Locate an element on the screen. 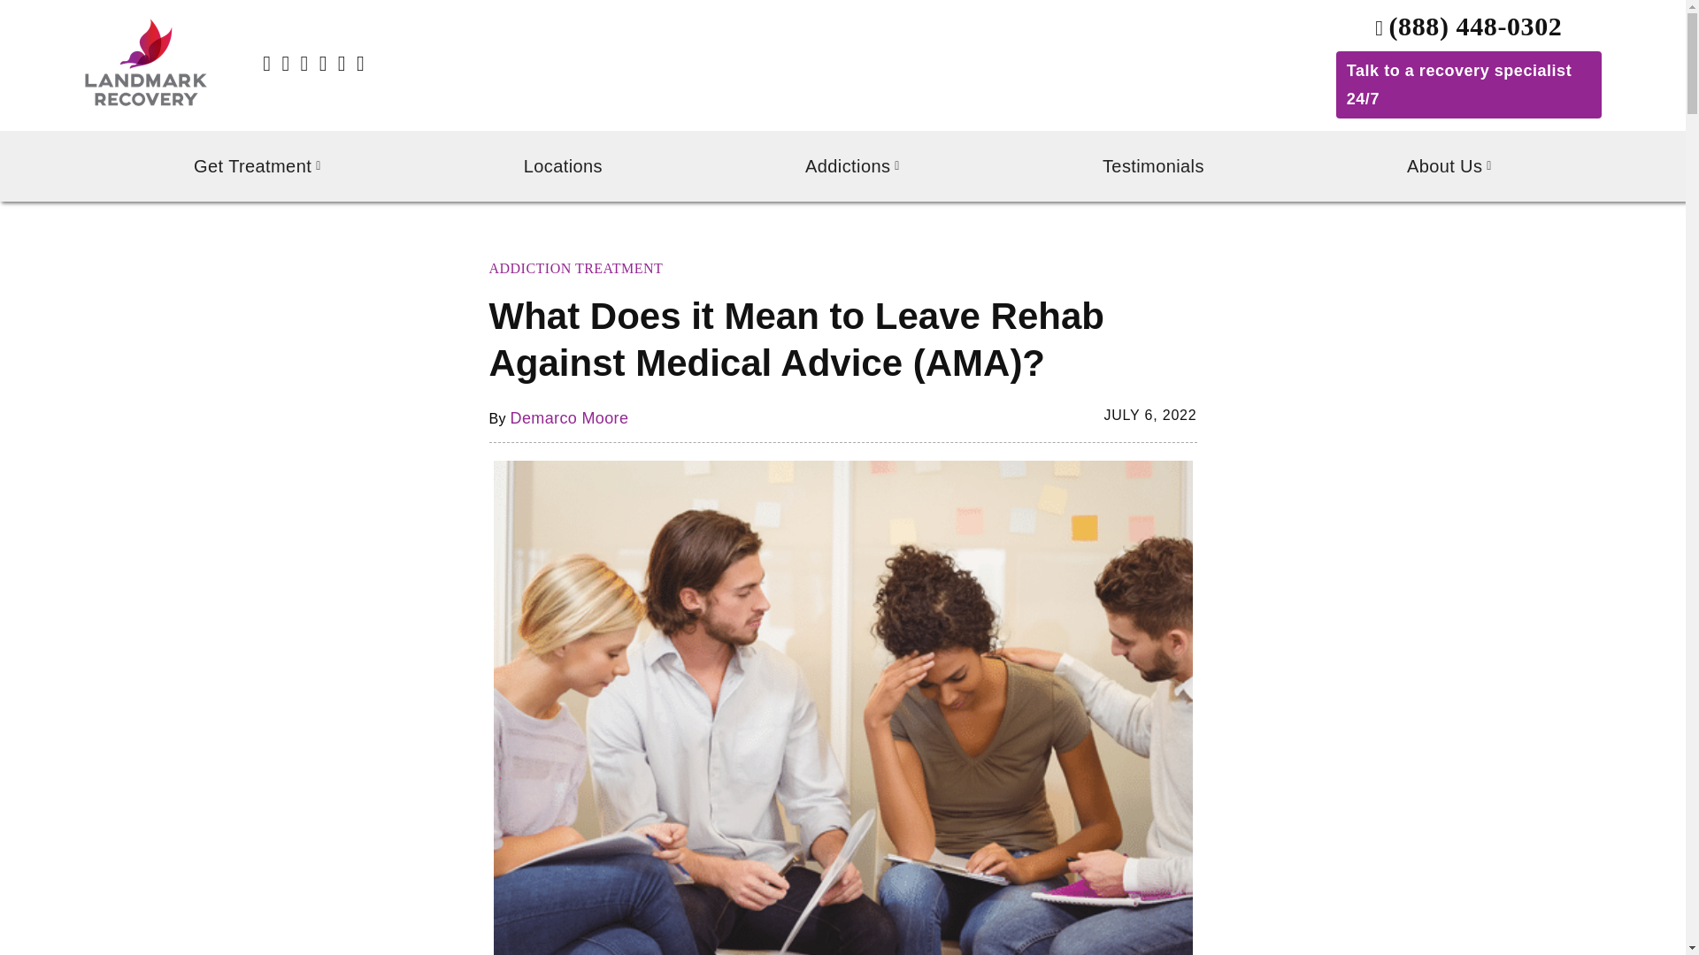  Testimonials is located at coordinates (1153, 166).